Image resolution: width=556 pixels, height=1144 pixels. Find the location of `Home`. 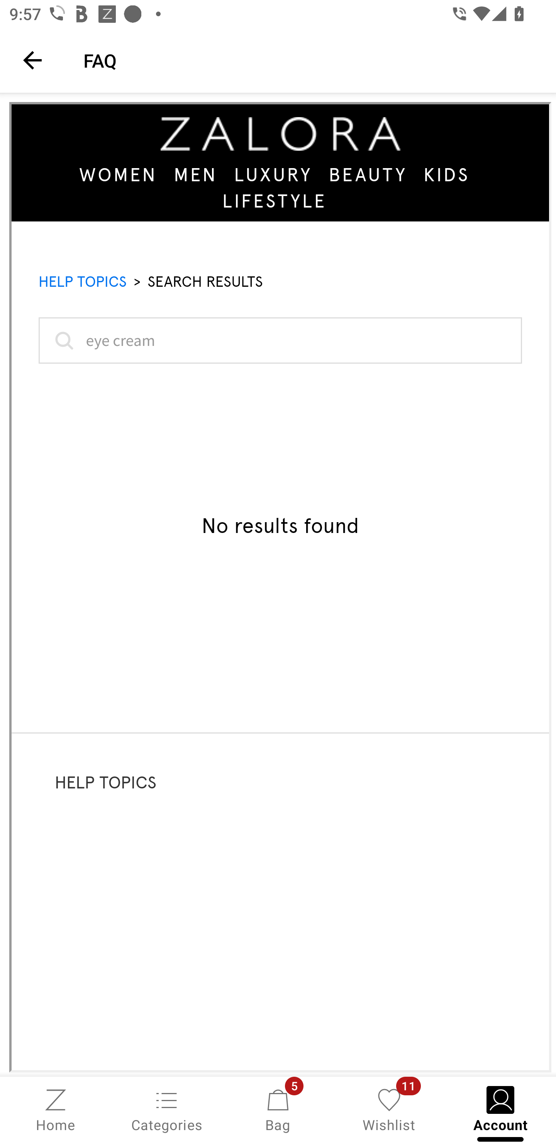

Home is located at coordinates (56, 1109).